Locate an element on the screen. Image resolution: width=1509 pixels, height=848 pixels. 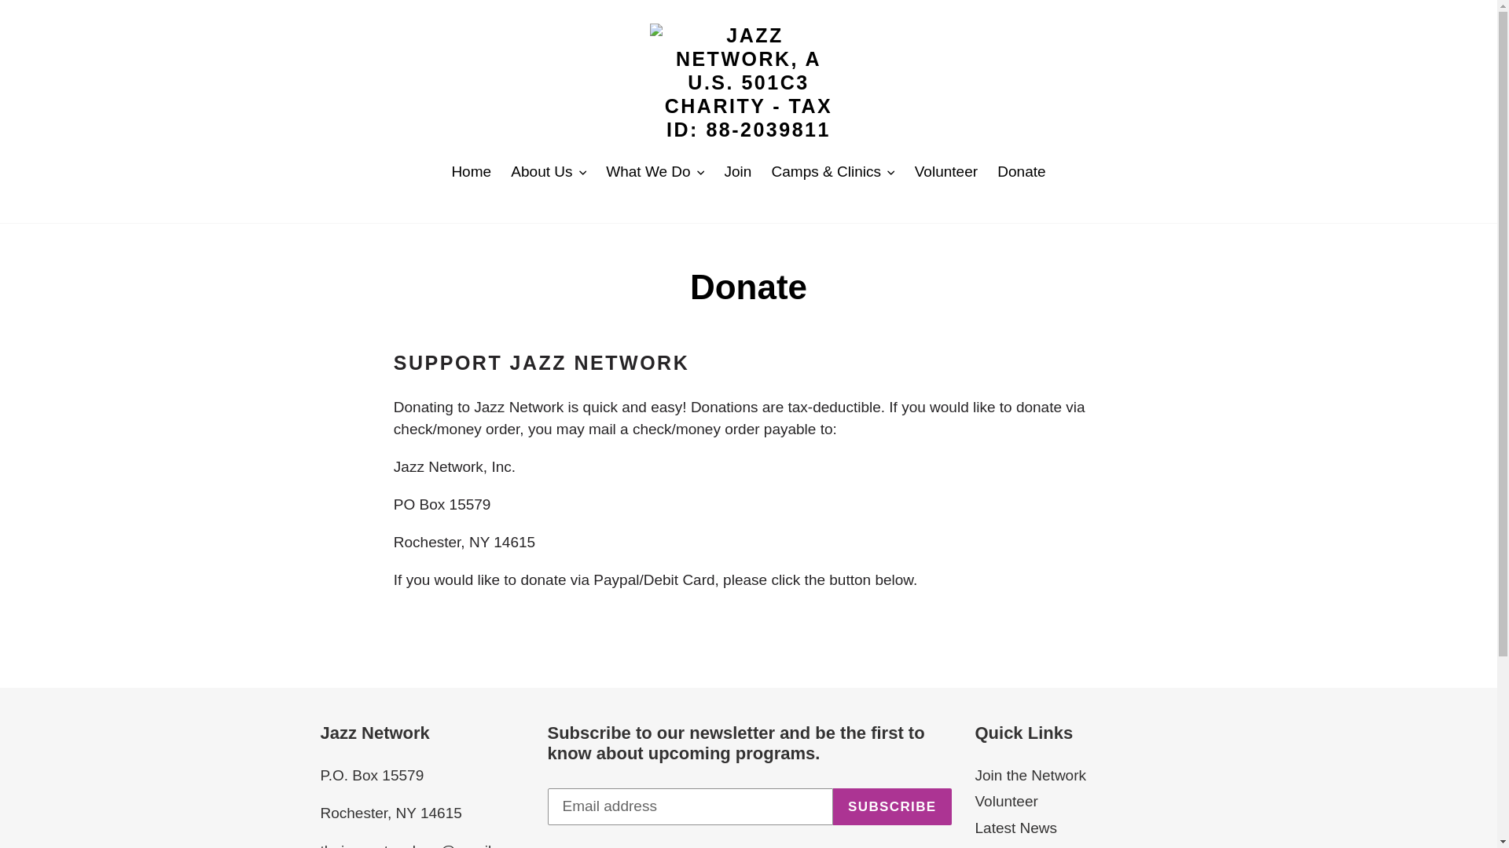
About Us is located at coordinates (549, 173).